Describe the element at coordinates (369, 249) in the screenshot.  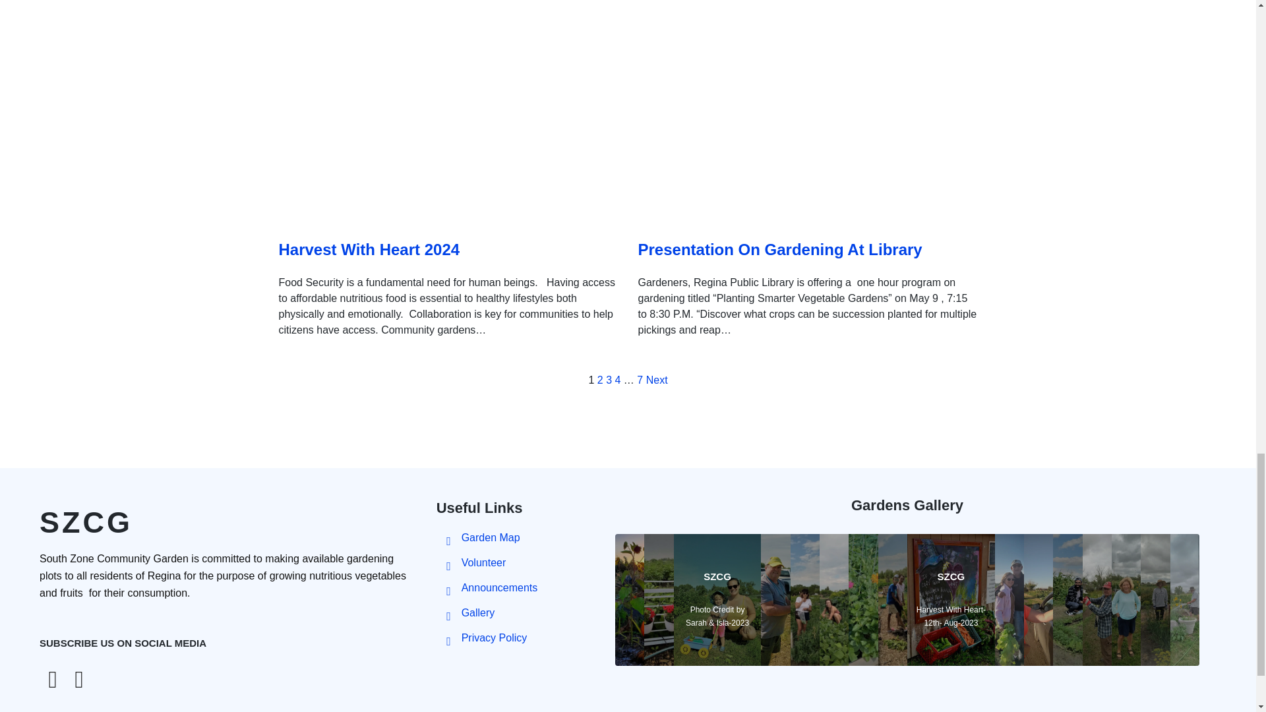
I see `Harvest With Heart 2024` at that location.